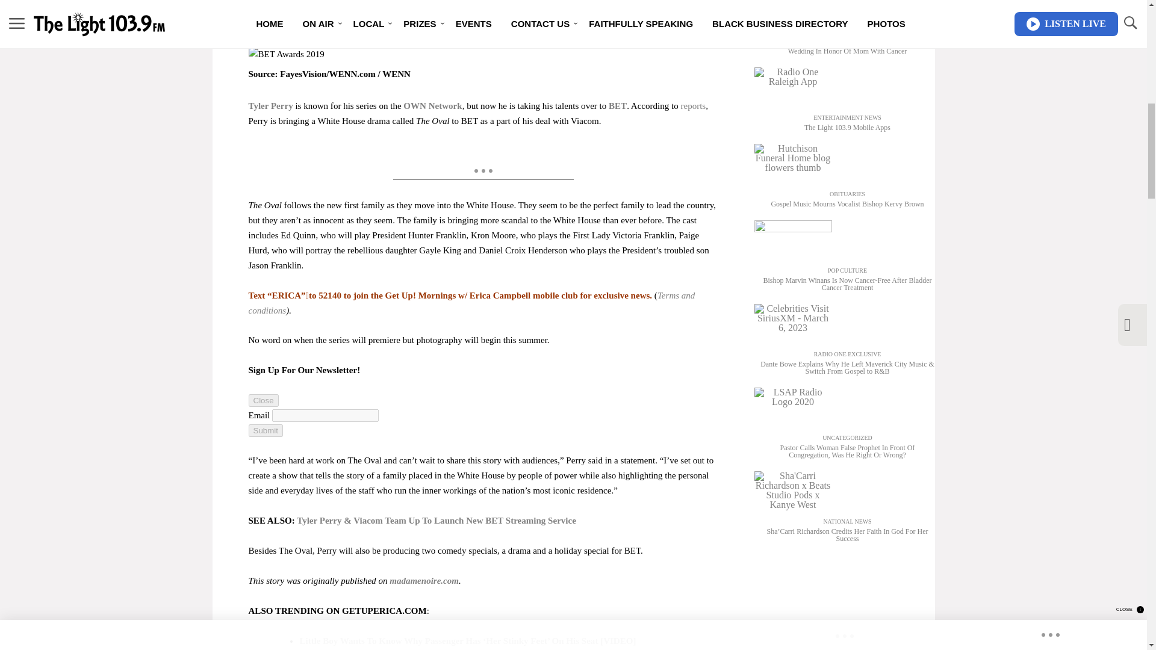 The width and height of the screenshot is (1156, 650). Describe the element at coordinates (692, 106) in the screenshot. I see `reports` at that location.